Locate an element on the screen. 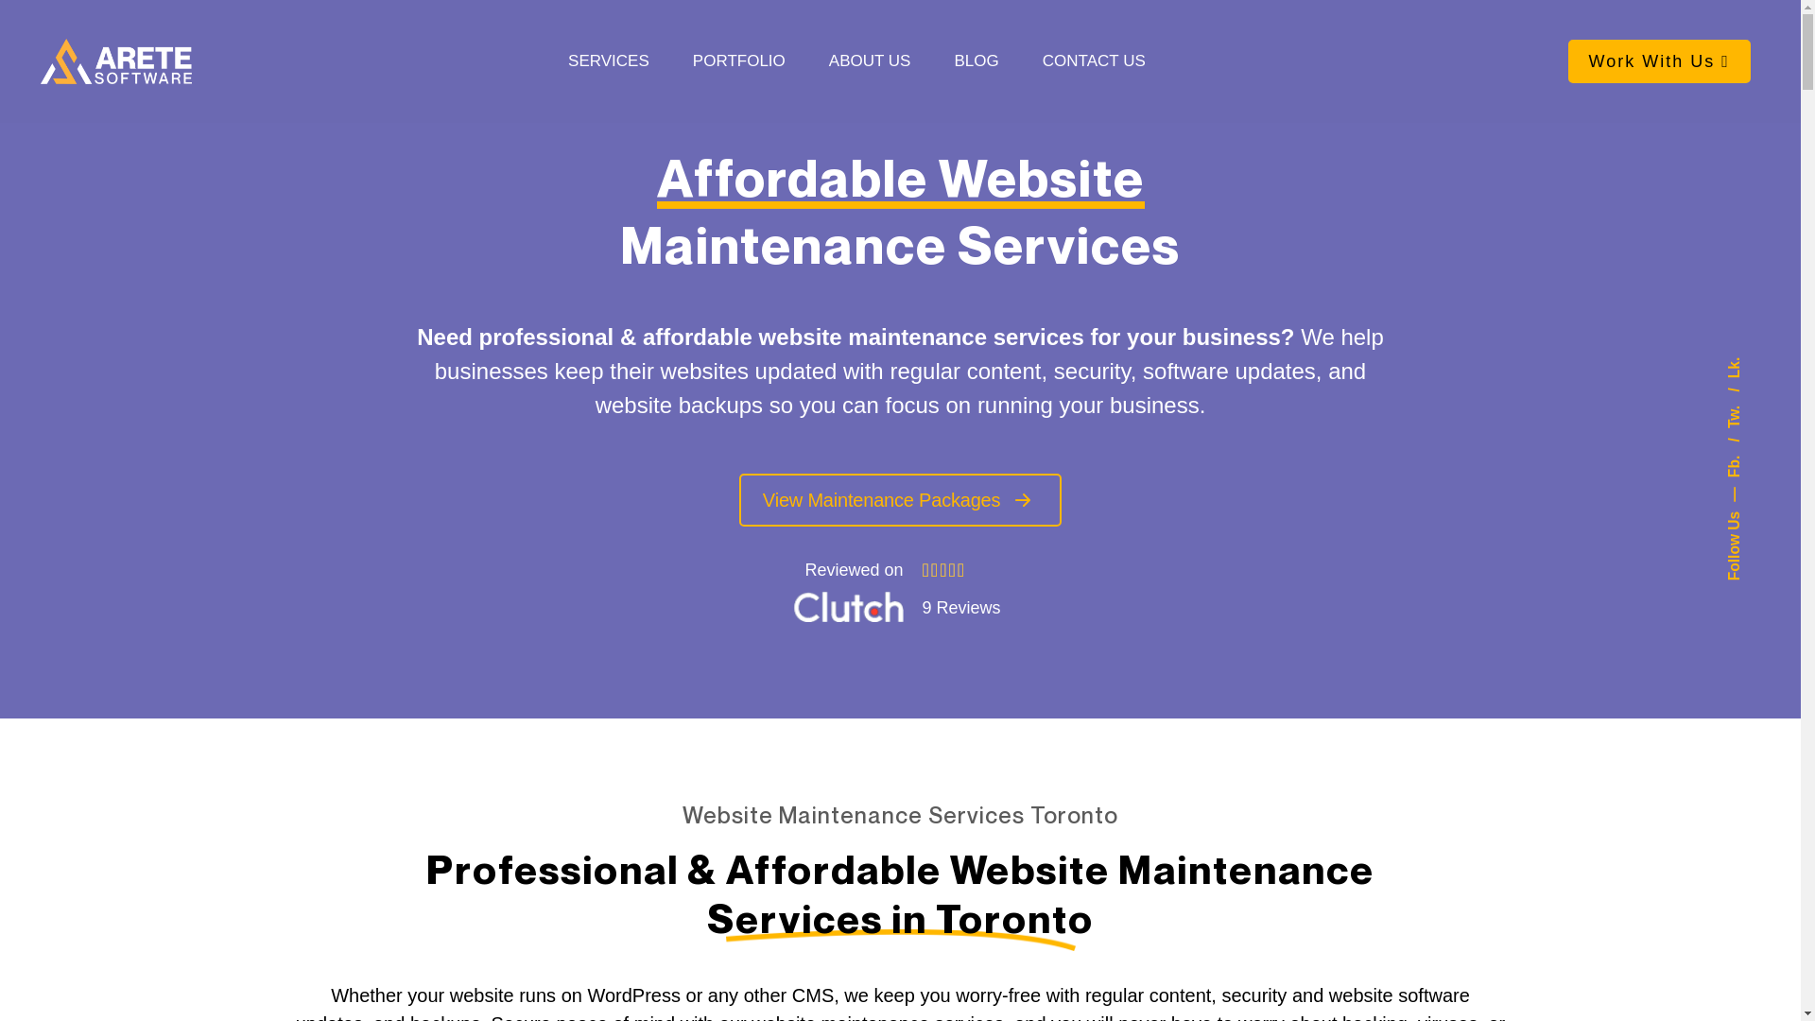  View Maintenance Packages is located at coordinates (900, 500).